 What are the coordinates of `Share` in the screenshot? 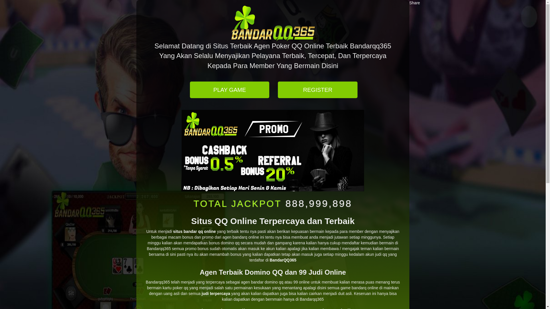 It's located at (415, 3).